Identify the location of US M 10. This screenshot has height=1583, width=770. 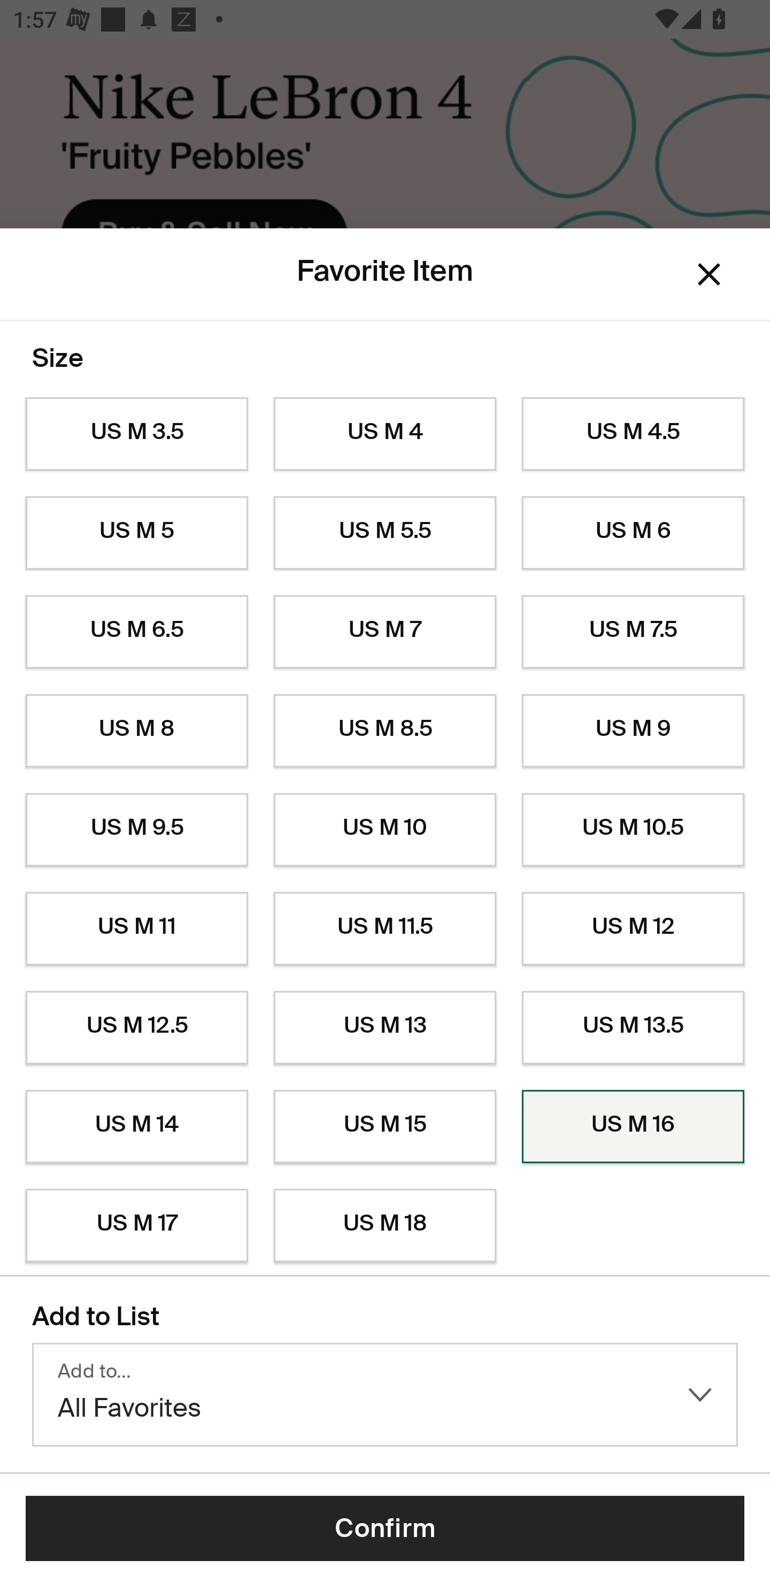
(385, 830).